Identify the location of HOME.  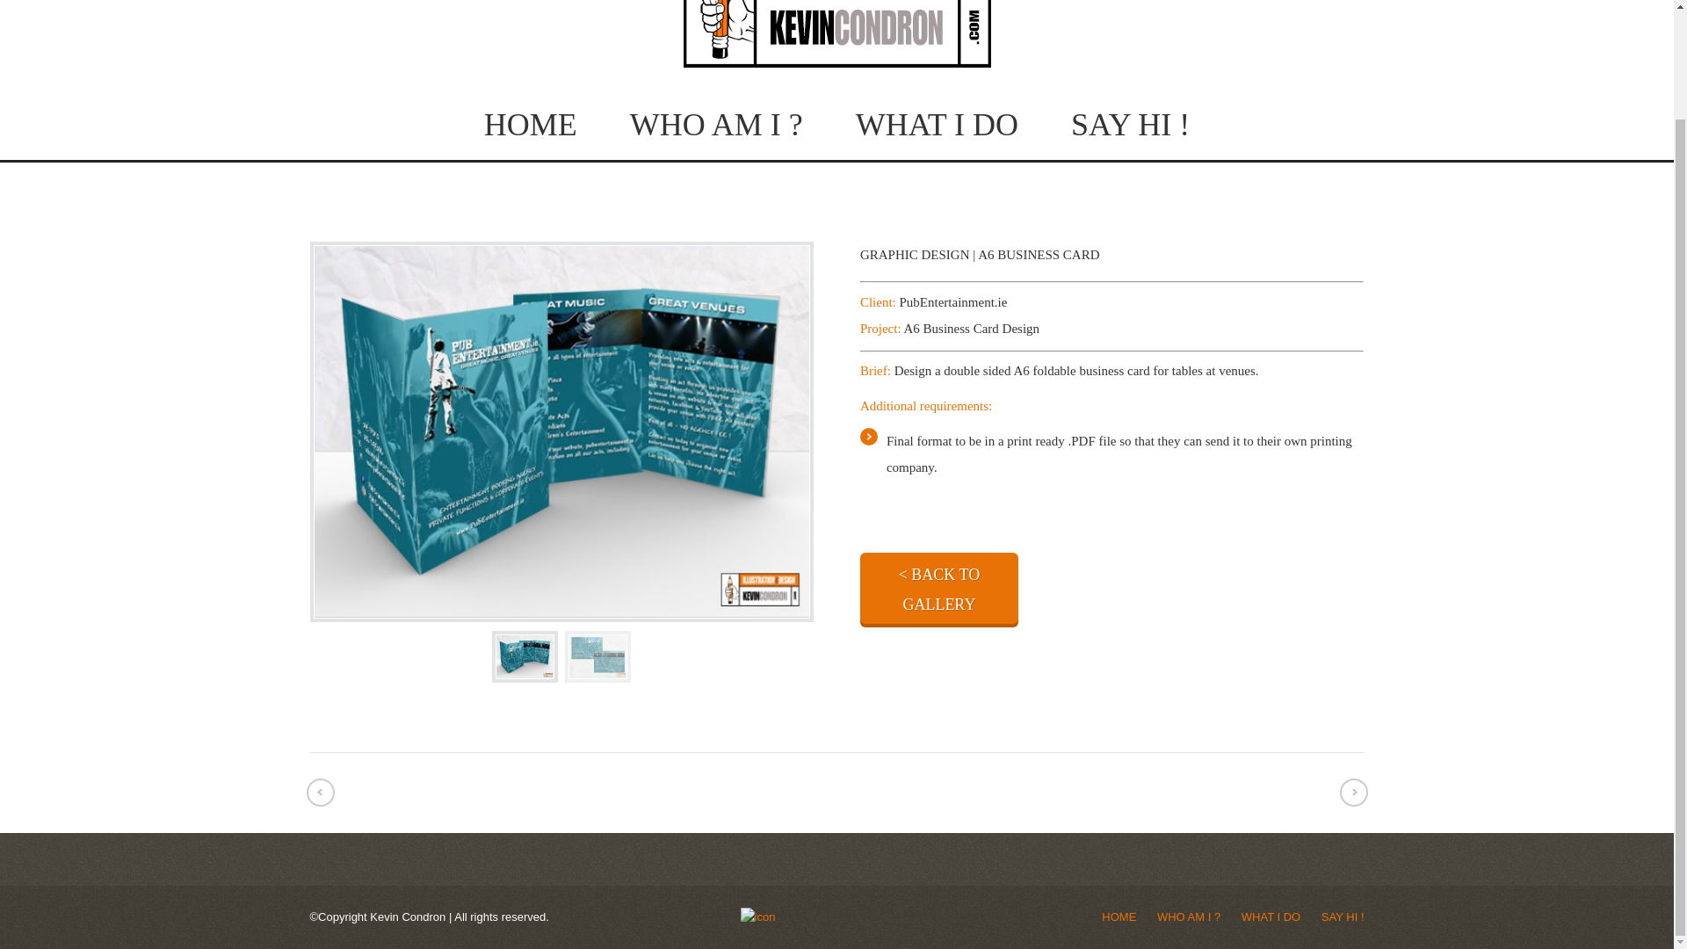
(1118, 916).